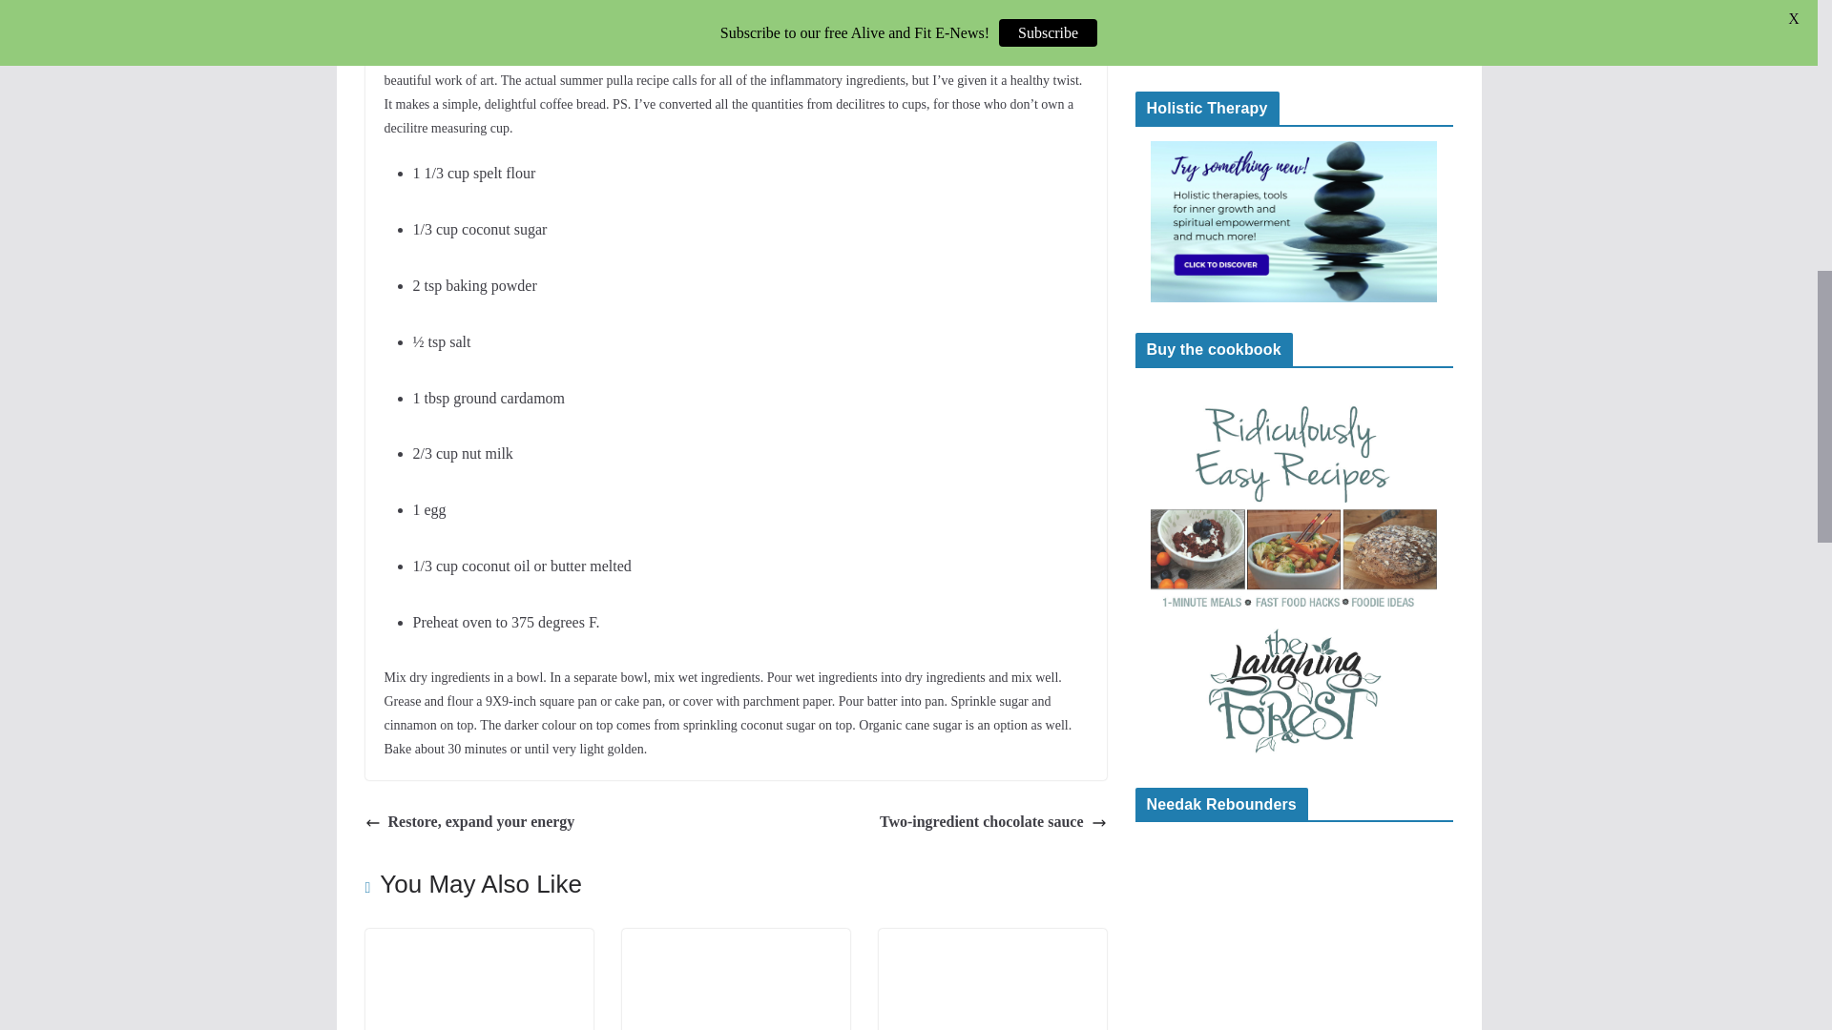  Describe the element at coordinates (736, 940) in the screenshot. I see `Raw Chocolate Energy Balls` at that location.